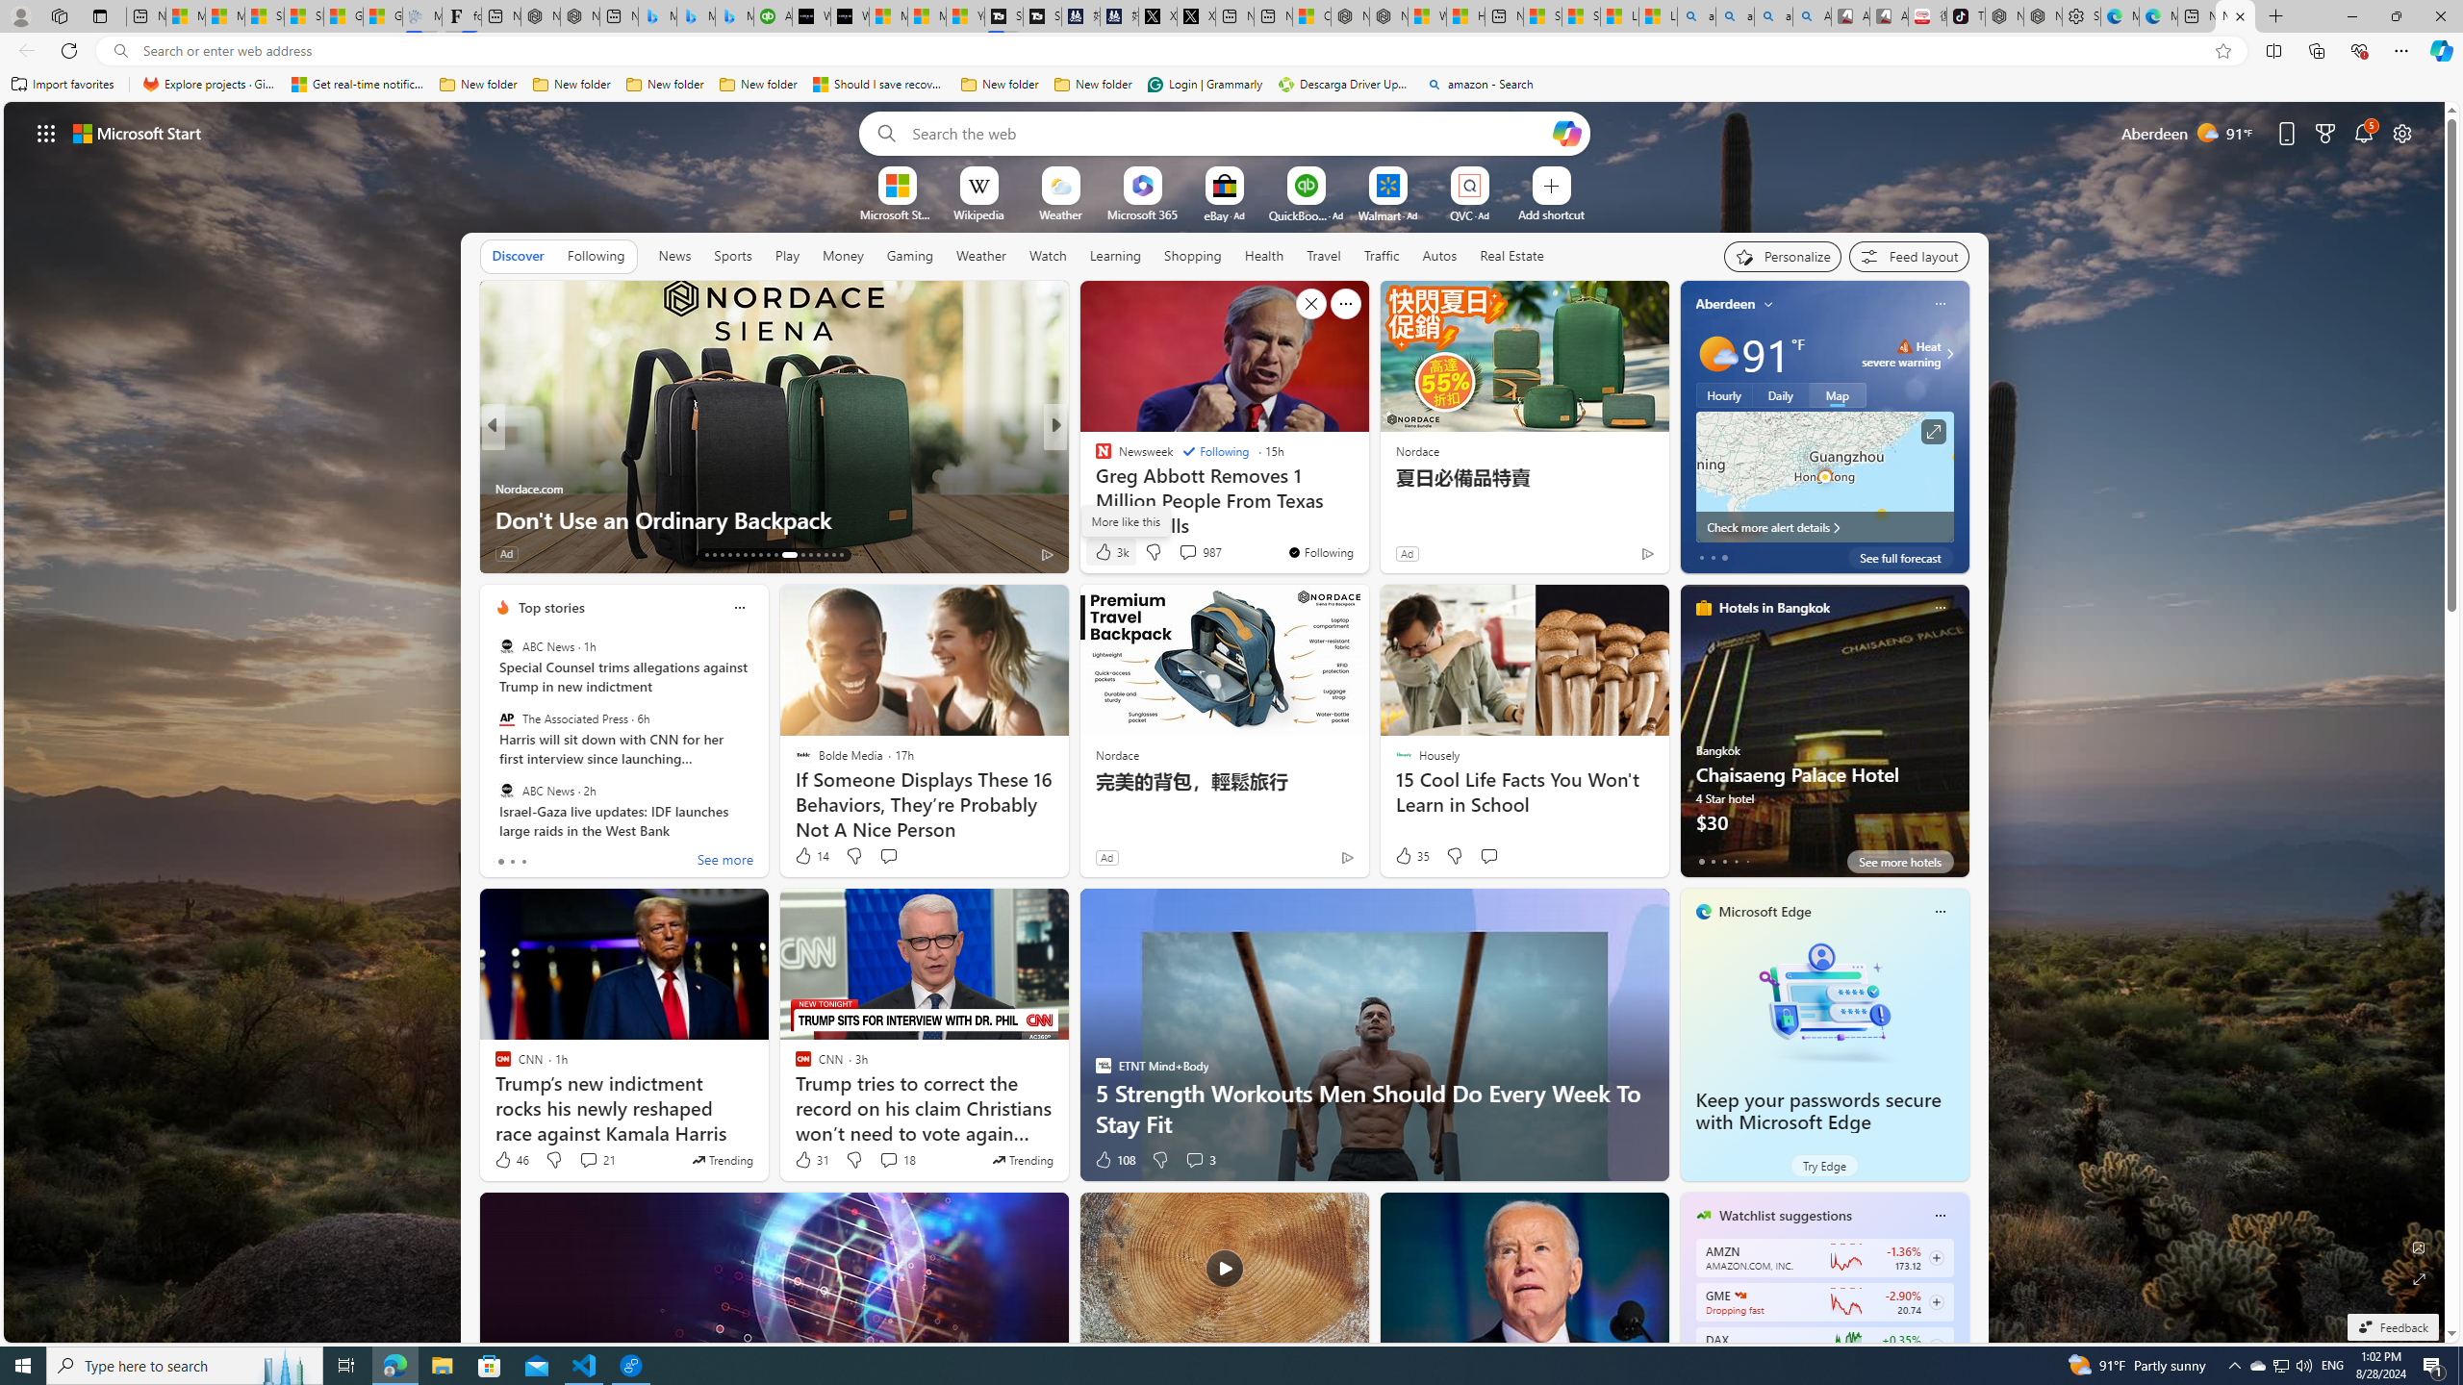 The width and height of the screenshot is (2463, 1385). Describe the element at coordinates (1900, 557) in the screenshot. I see `See full forecast` at that location.